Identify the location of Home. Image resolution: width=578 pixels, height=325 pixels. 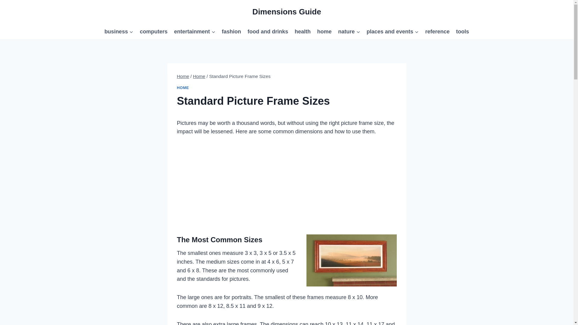
(199, 76).